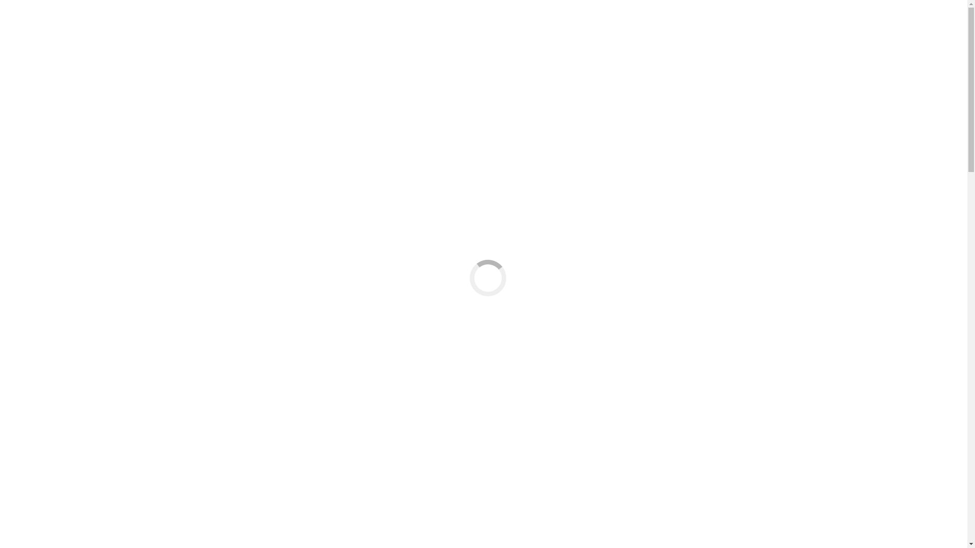 This screenshot has width=975, height=548. I want to click on News, so click(34, 534).